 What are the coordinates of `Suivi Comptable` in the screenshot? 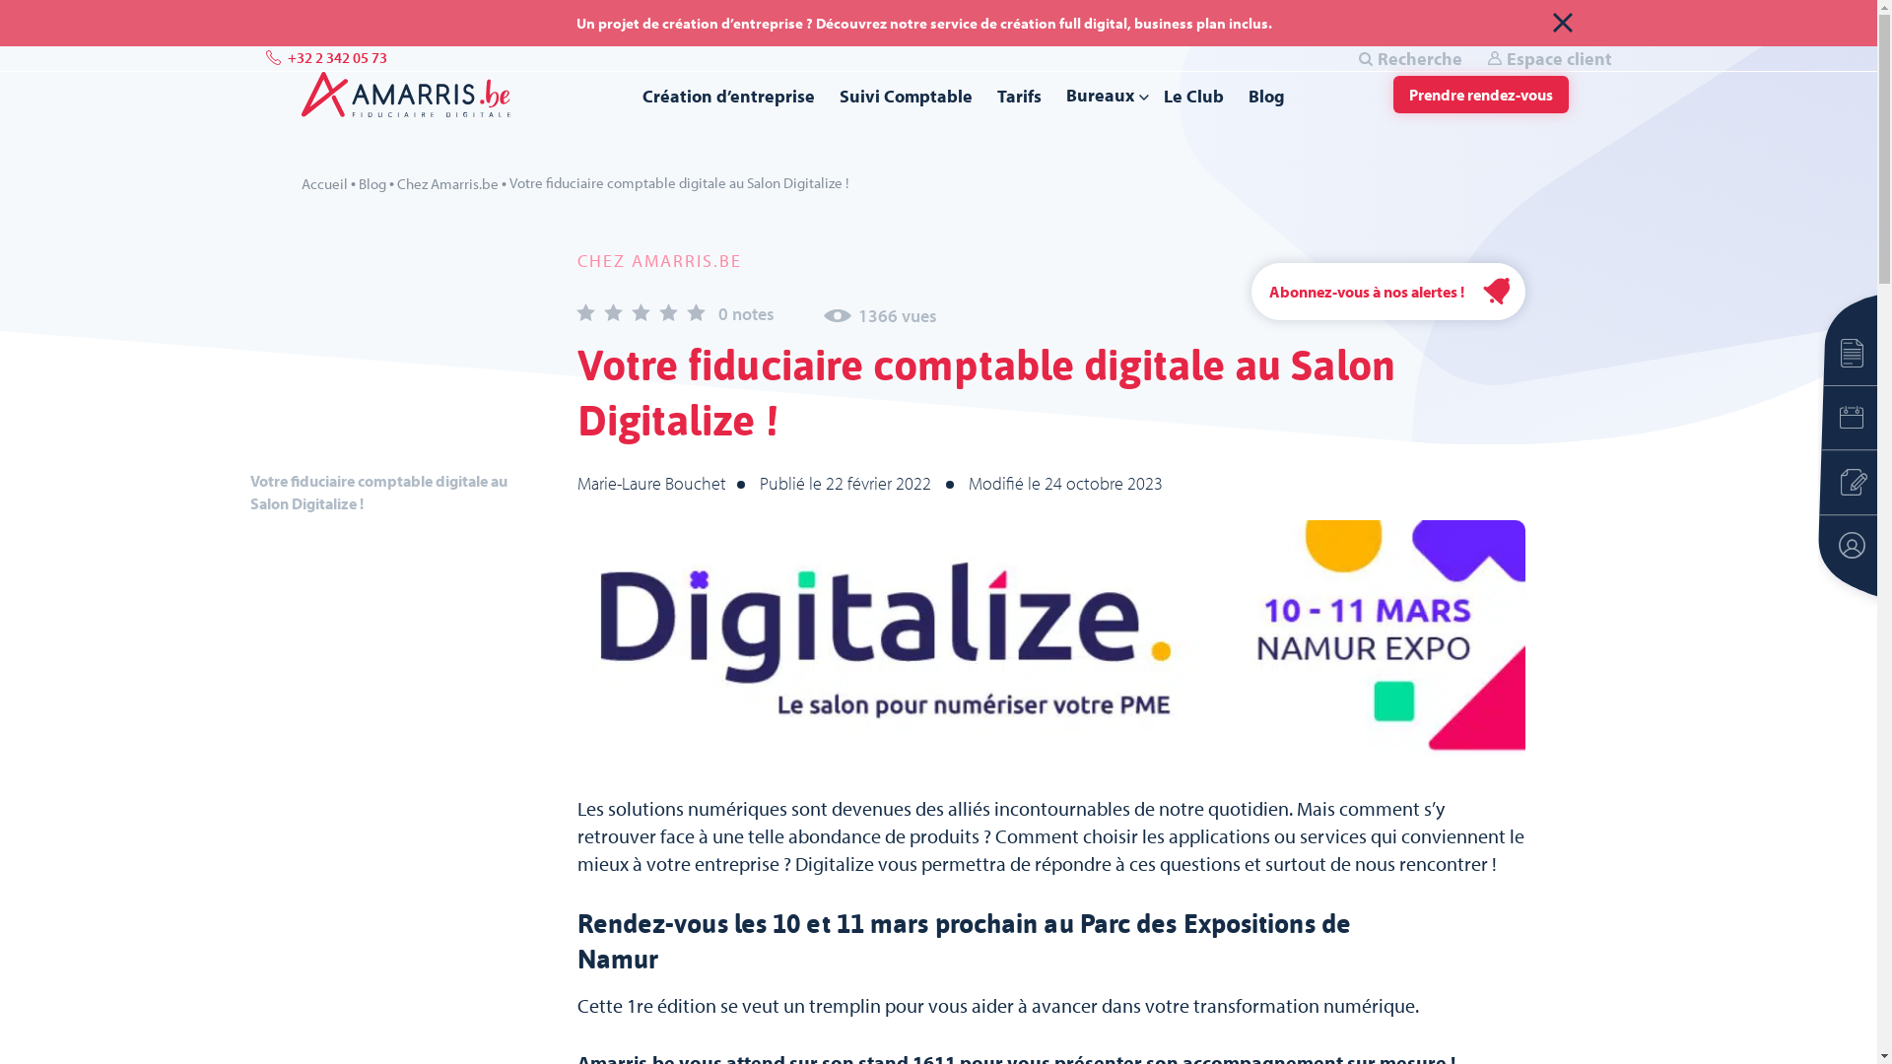 It's located at (907, 97).